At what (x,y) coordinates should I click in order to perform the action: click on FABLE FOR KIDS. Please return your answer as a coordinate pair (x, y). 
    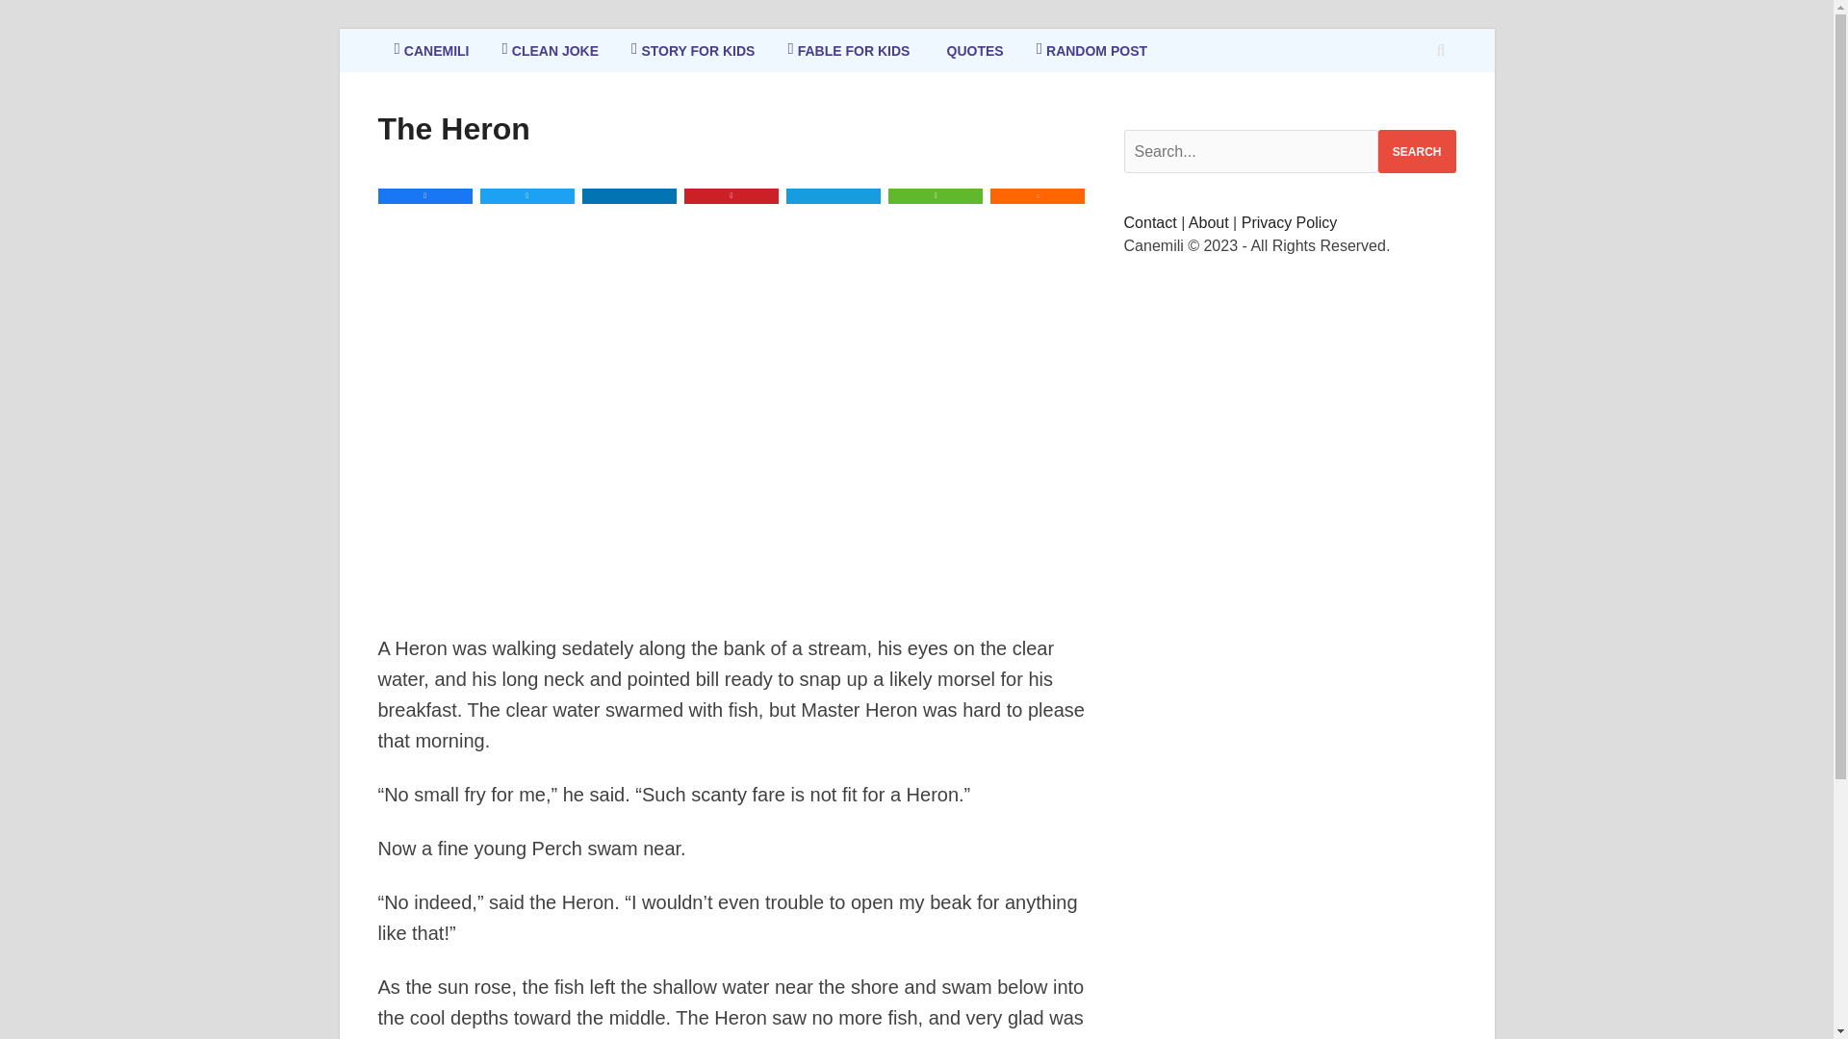
    Looking at the image, I should click on (847, 50).